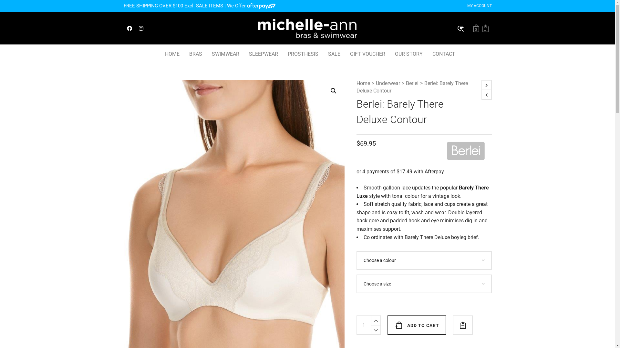 The height and width of the screenshot is (348, 620). I want to click on MY ACCOUNT, so click(479, 6).